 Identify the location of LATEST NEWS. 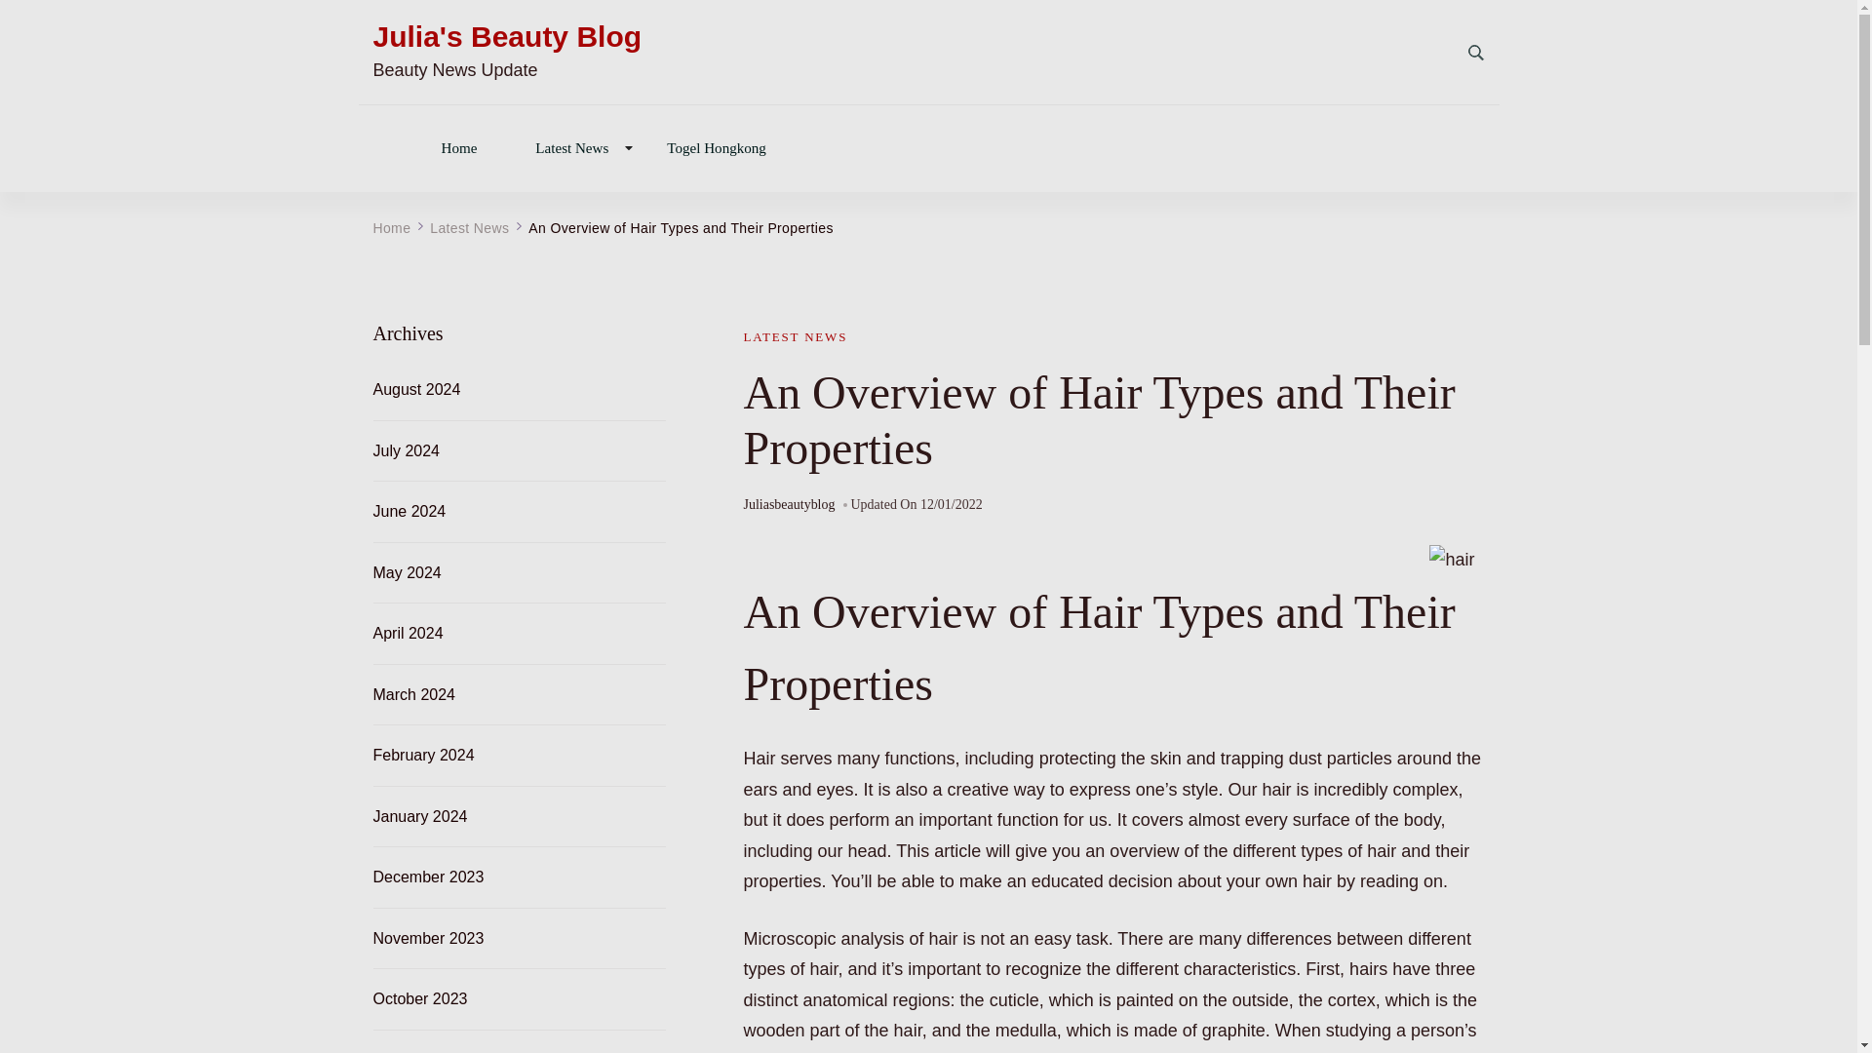
(796, 336).